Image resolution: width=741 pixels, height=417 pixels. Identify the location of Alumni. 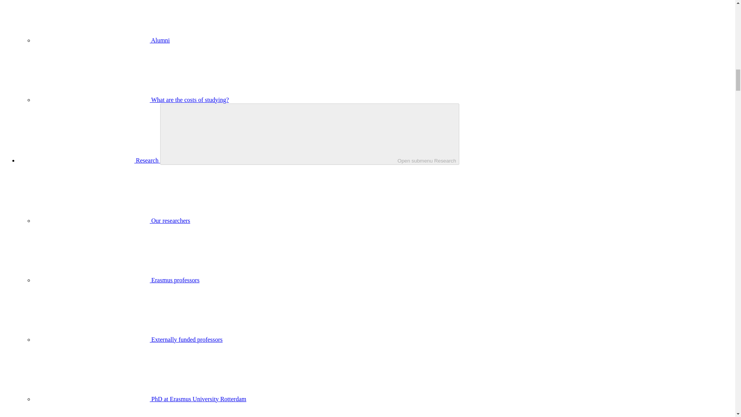
(102, 40).